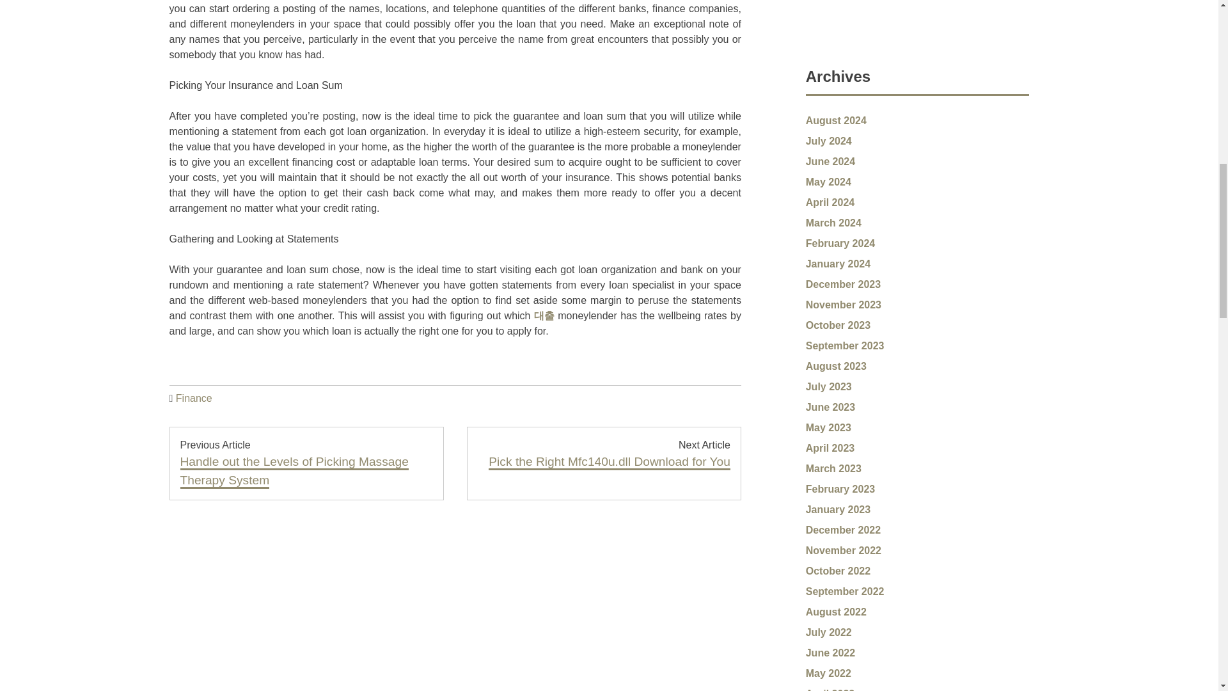  Describe the element at coordinates (828, 182) in the screenshot. I see `May 2024` at that location.